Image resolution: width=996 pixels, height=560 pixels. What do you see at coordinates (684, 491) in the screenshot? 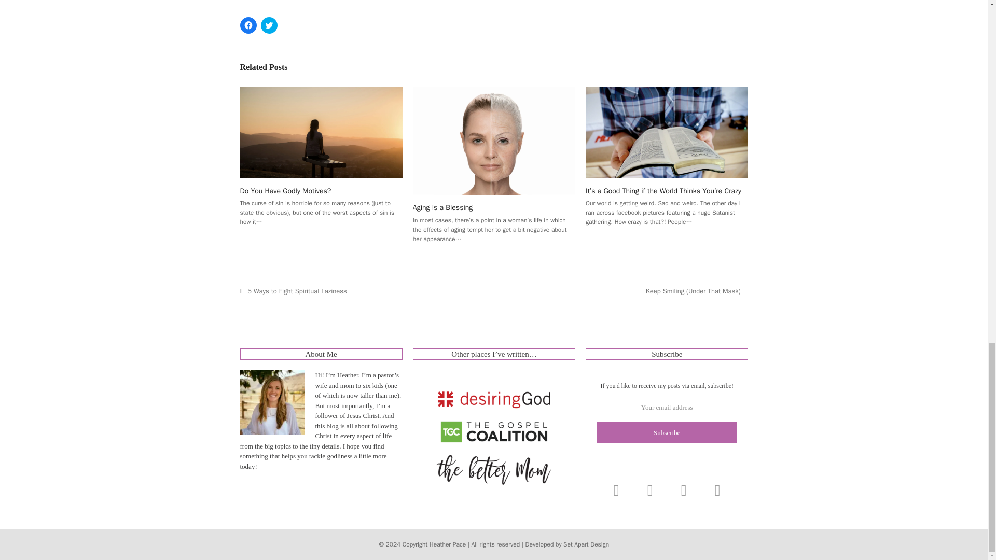
I see `Facebook` at bounding box center [684, 491].